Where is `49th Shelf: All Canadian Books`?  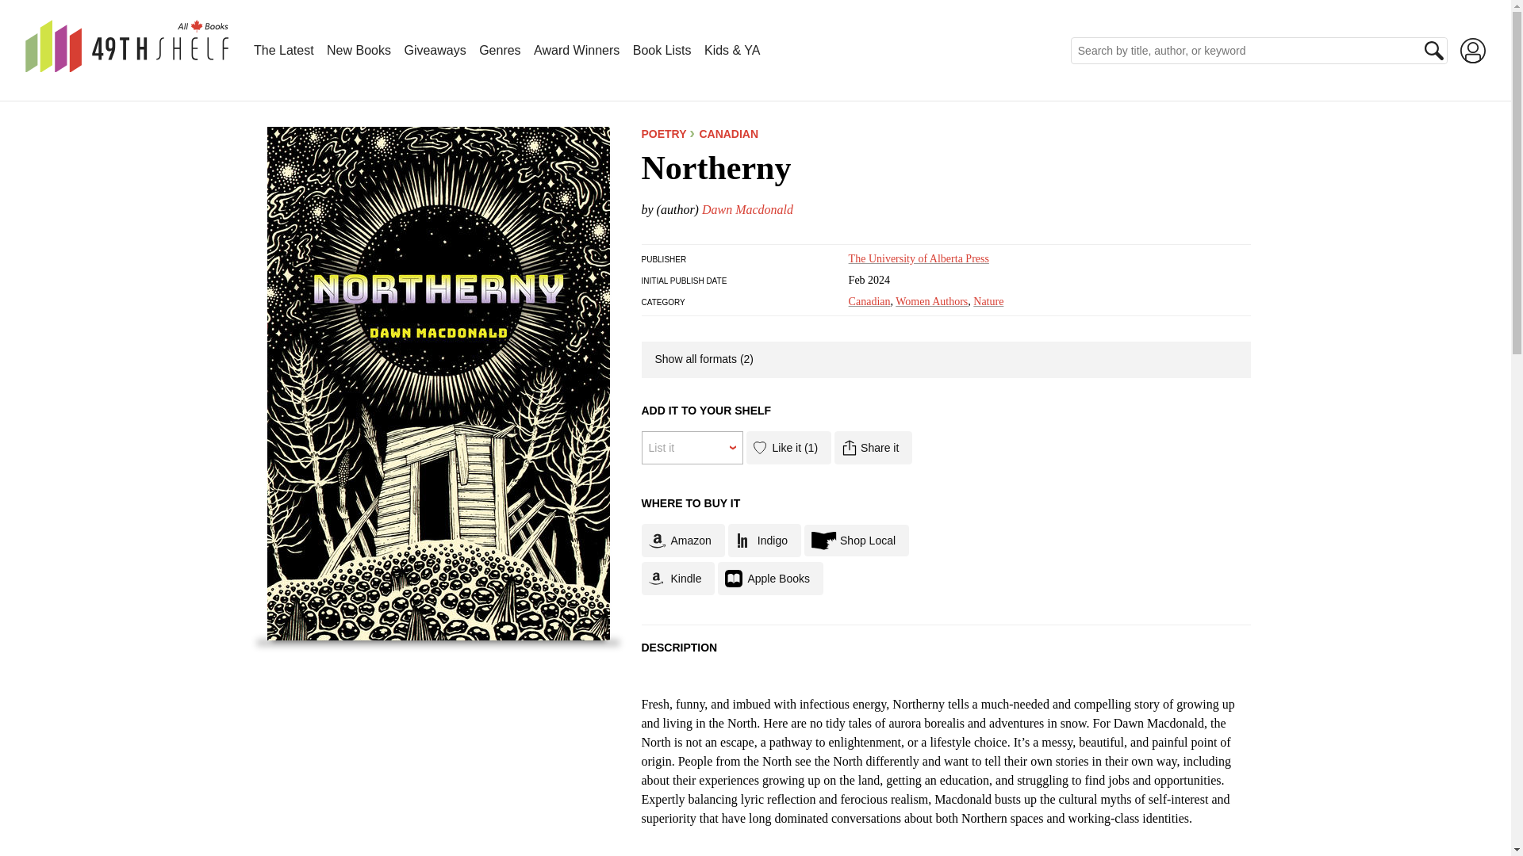 49th Shelf: All Canadian Books is located at coordinates (127, 63).